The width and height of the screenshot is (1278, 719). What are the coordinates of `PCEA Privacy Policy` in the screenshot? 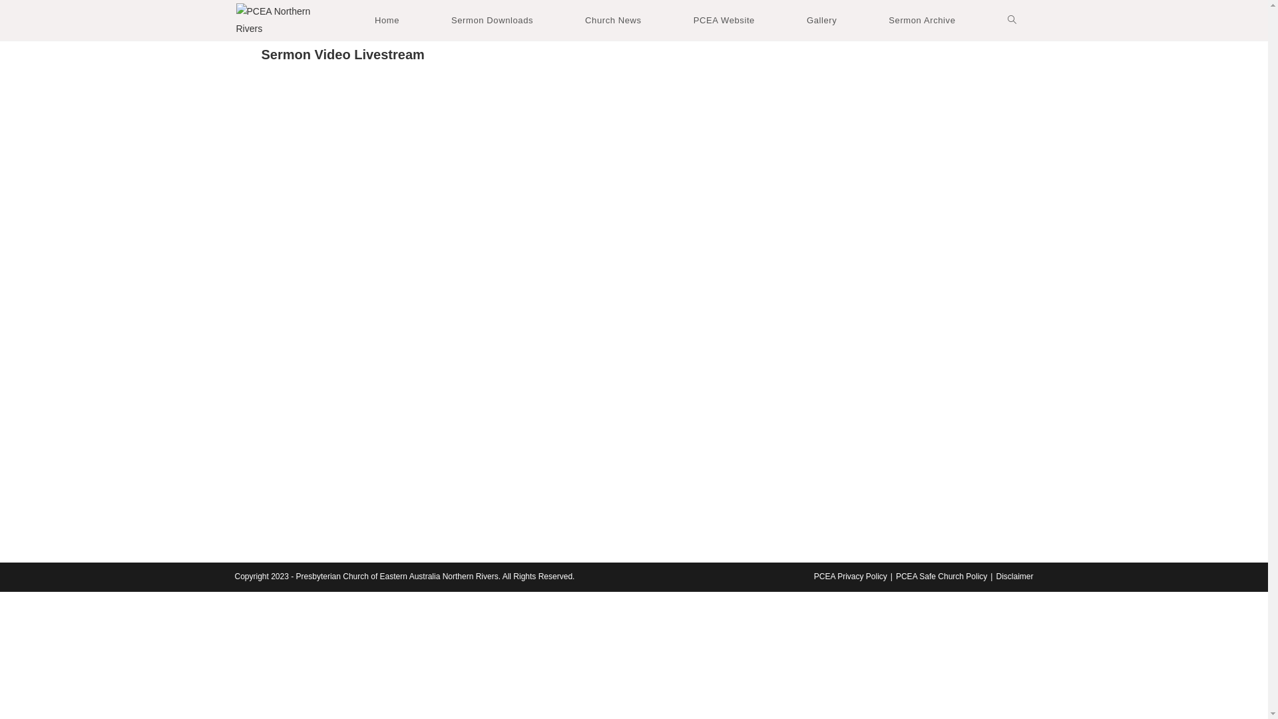 It's located at (851, 577).